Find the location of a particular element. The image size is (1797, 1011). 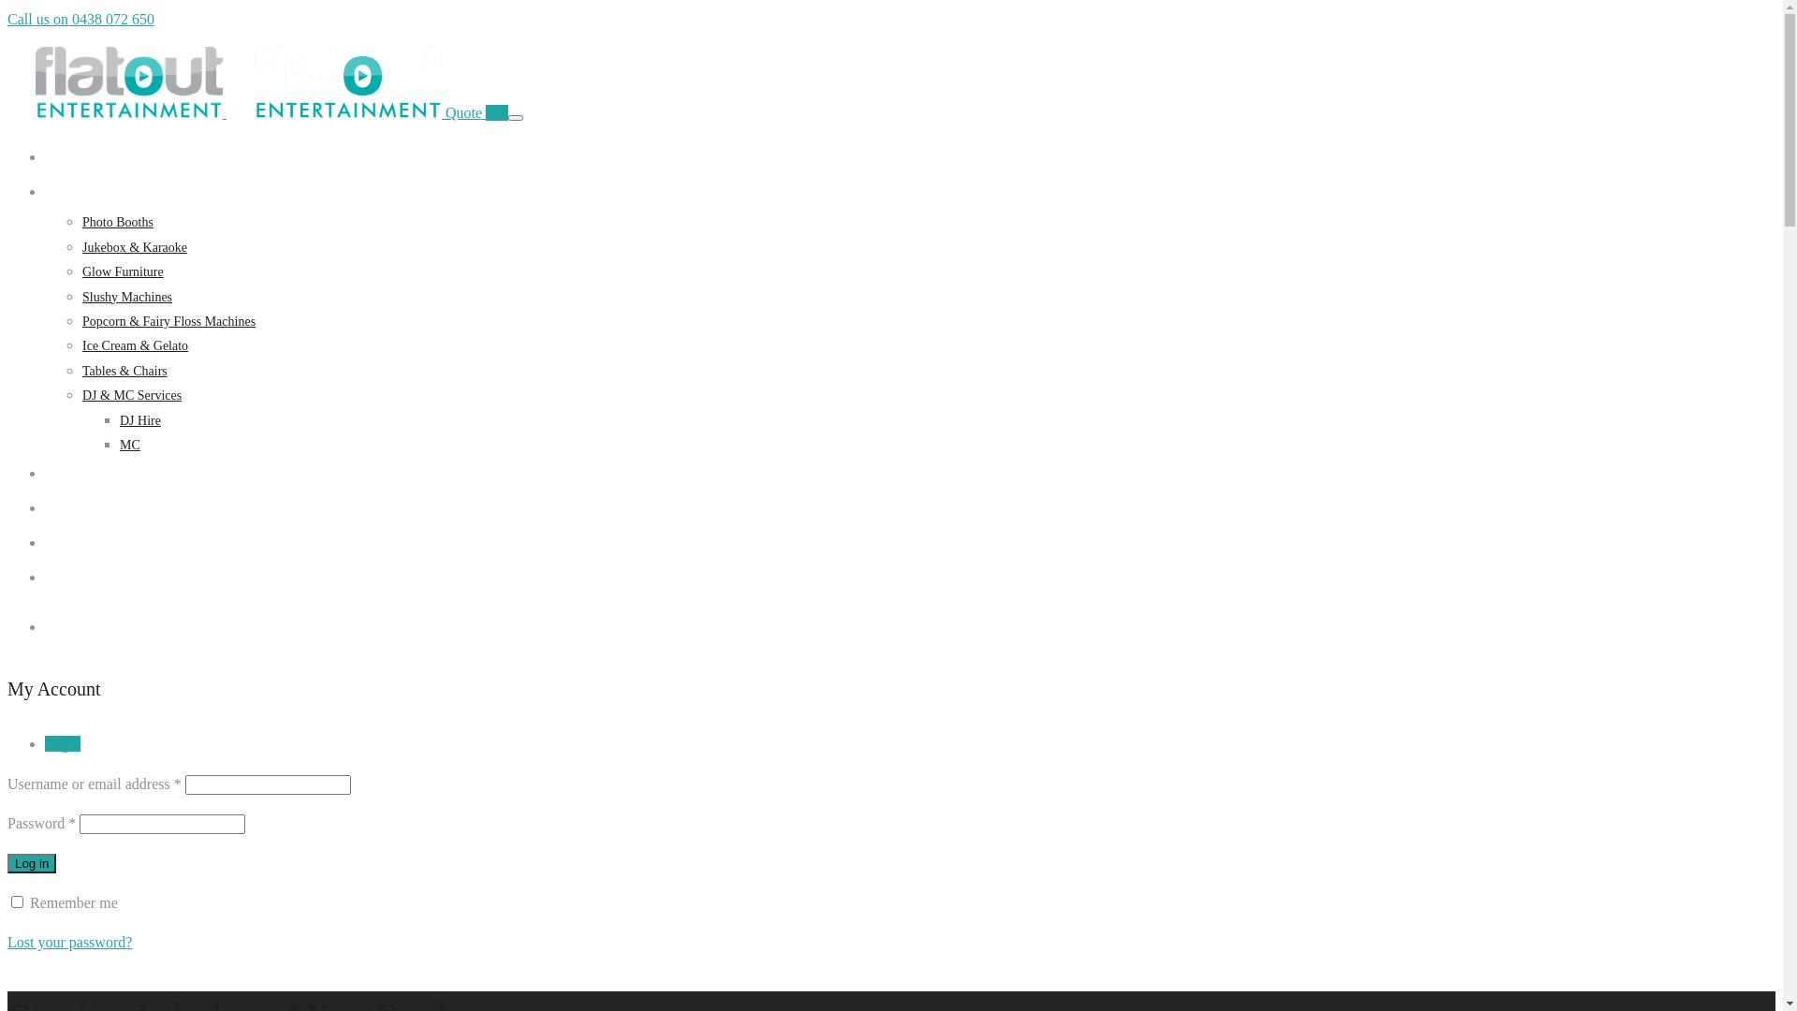

Package Deals is located at coordinates (83, 474).